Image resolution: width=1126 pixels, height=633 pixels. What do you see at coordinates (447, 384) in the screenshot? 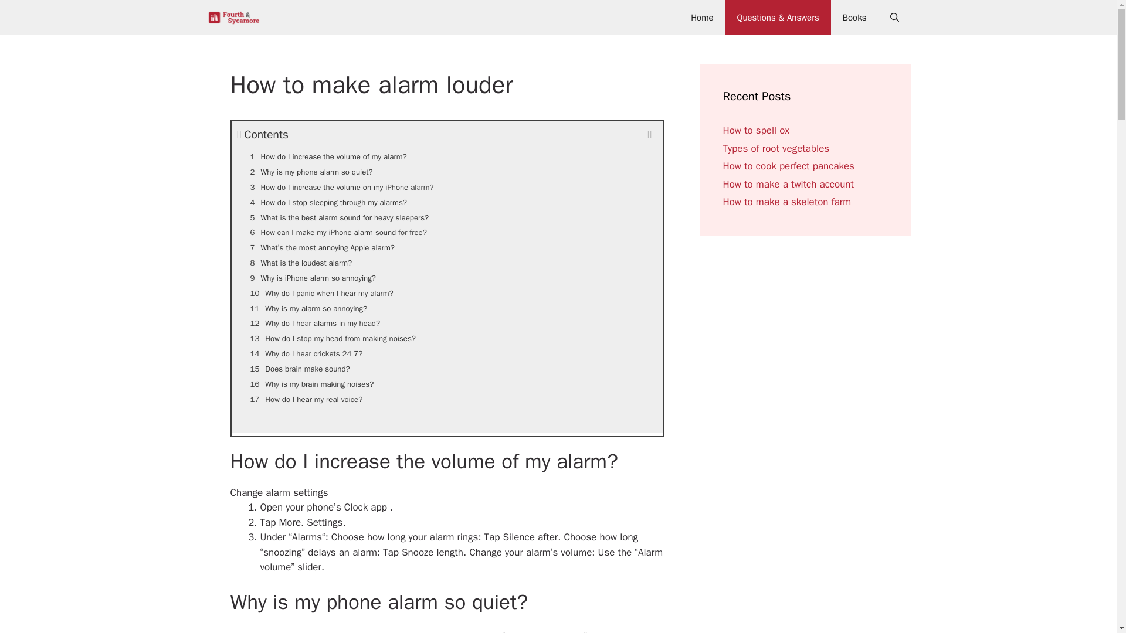
I see `Why is my brain making noises?` at bounding box center [447, 384].